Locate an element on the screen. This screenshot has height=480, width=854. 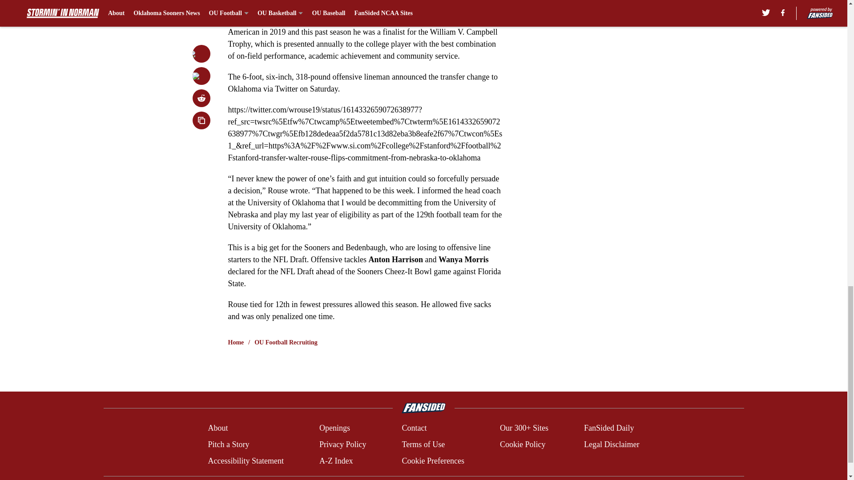
OU Football Recruiting is located at coordinates (286, 342).